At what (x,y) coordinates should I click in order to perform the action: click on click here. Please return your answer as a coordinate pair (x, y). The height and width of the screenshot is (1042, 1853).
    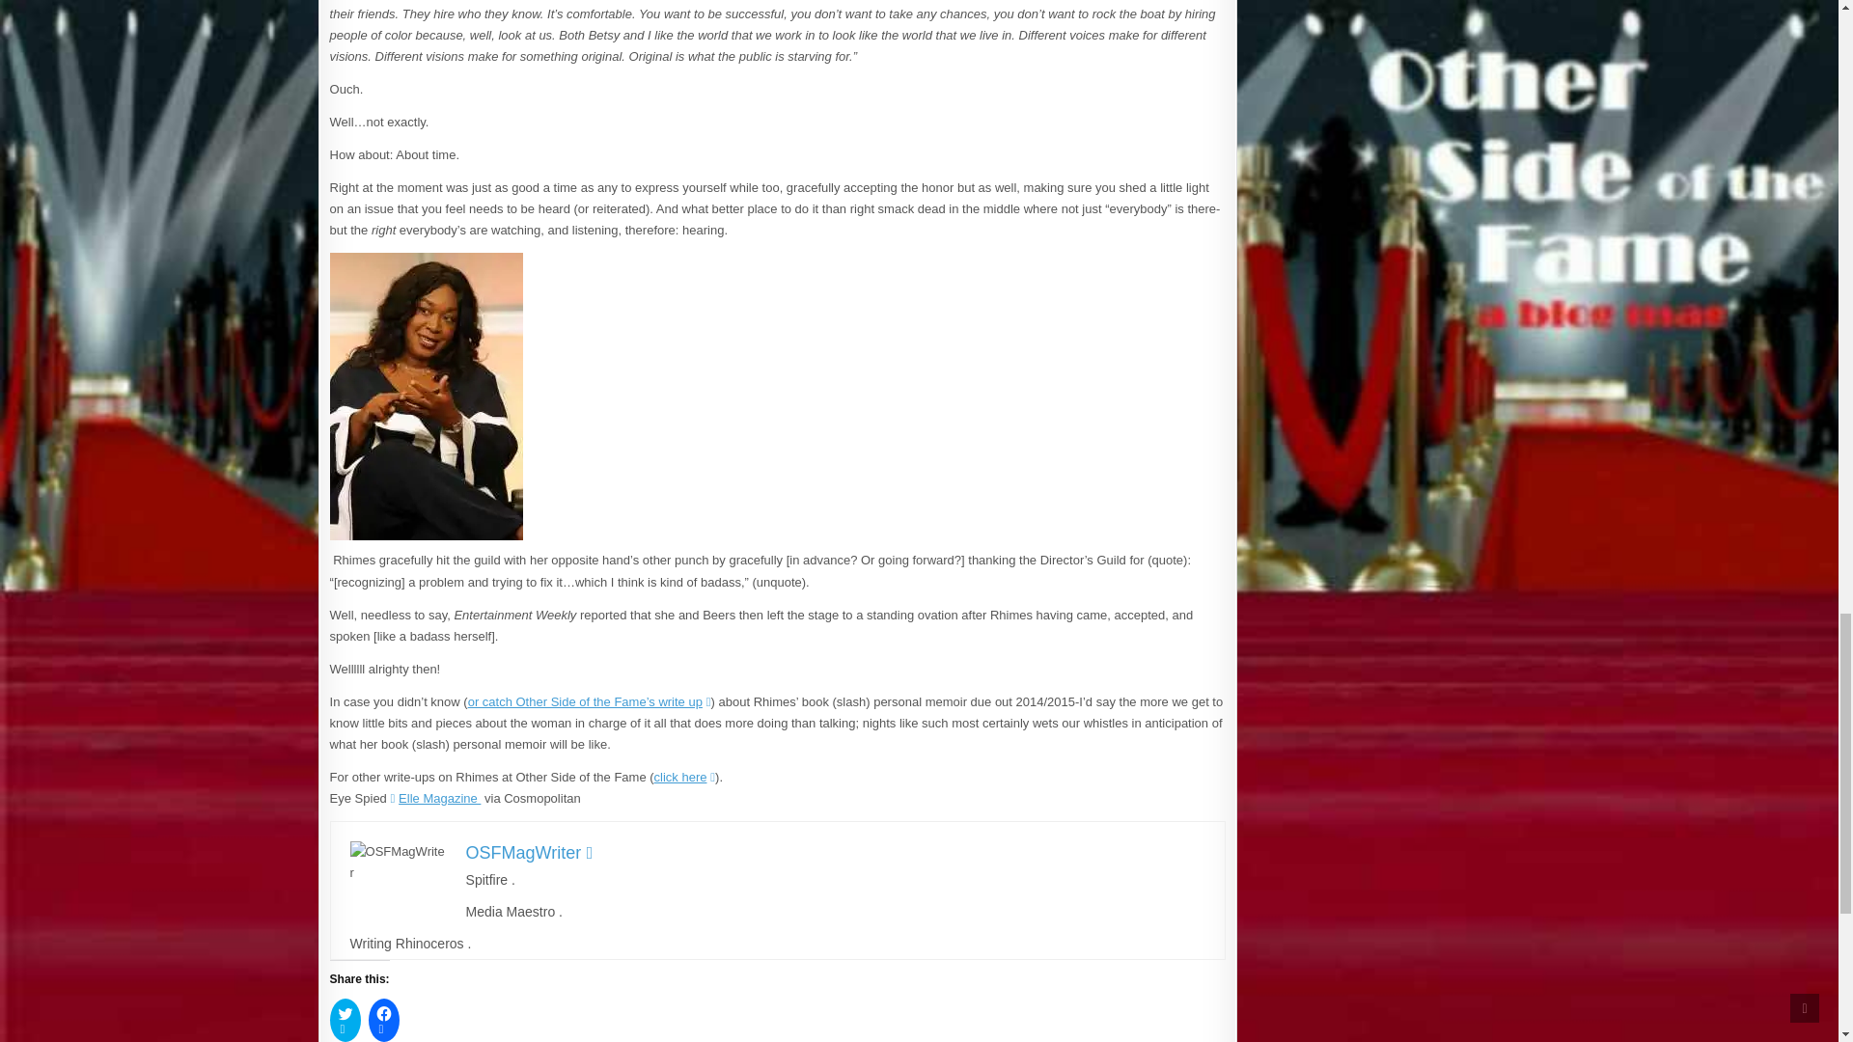
    Looking at the image, I should click on (684, 778).